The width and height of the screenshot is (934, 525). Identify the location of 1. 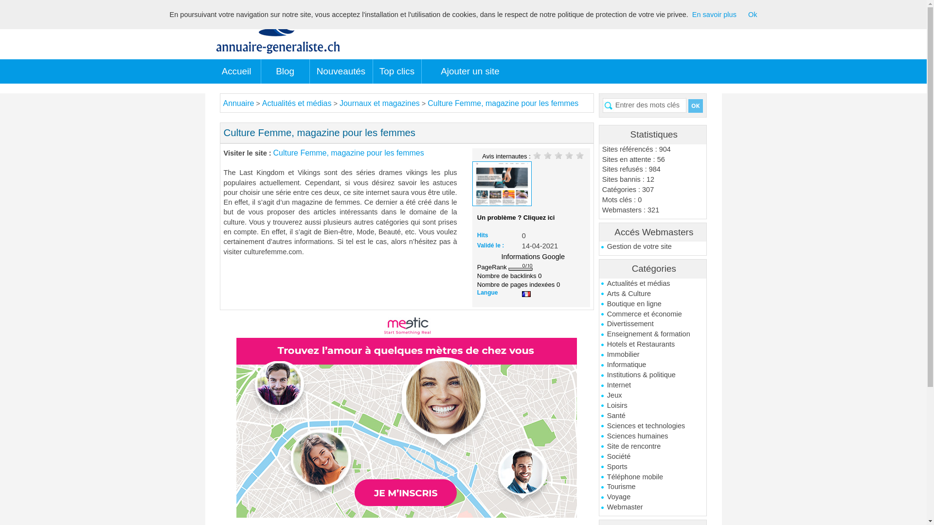
(537, 155).